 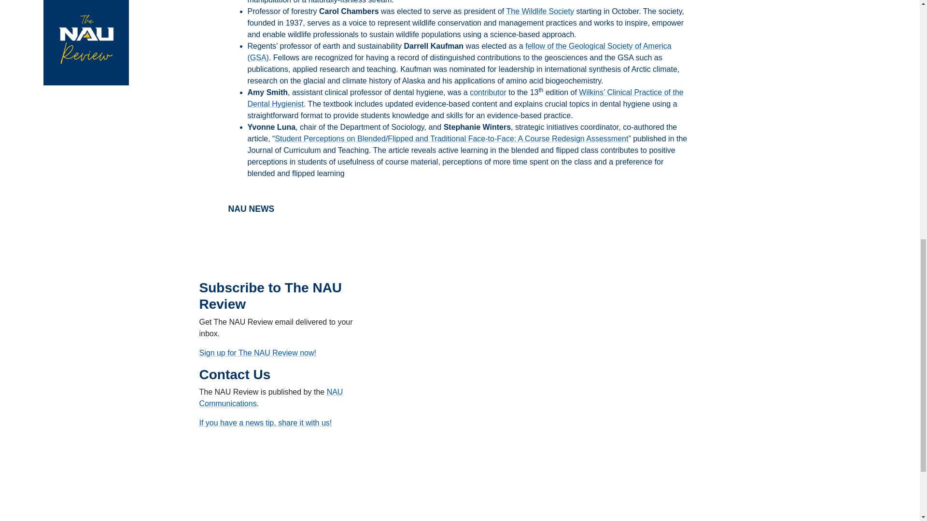 I want to click on The Wildlife Society, so click(x=540, y=12).